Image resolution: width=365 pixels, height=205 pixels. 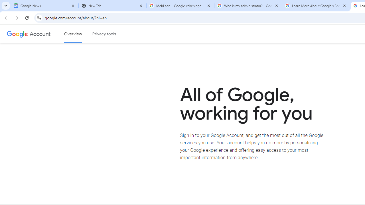 I want to click on Google News, so click(x=44, y=6).